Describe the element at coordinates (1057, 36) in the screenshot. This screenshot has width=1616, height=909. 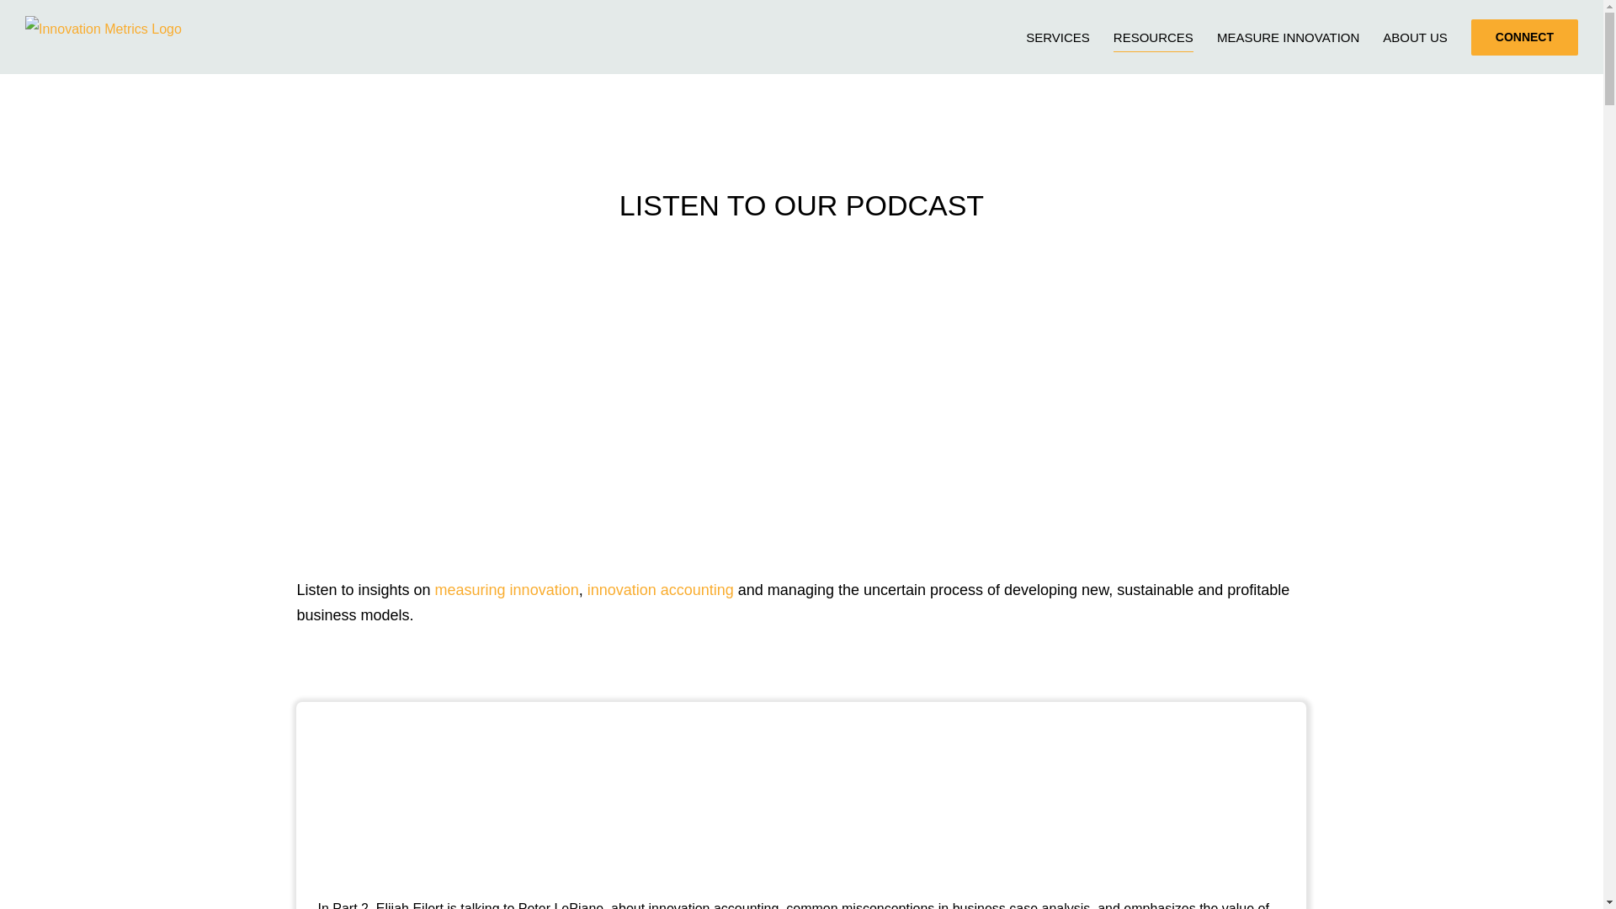
I see `SERVICES` at that location.